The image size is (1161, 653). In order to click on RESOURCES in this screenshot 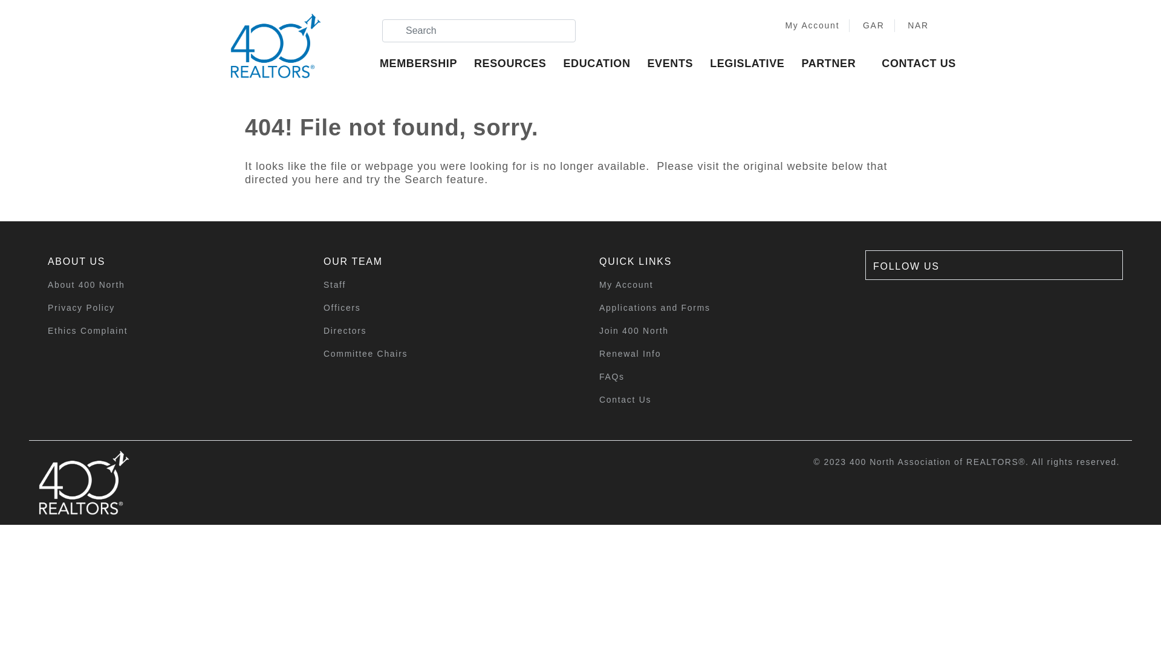, I will do `click(516, 63)`.